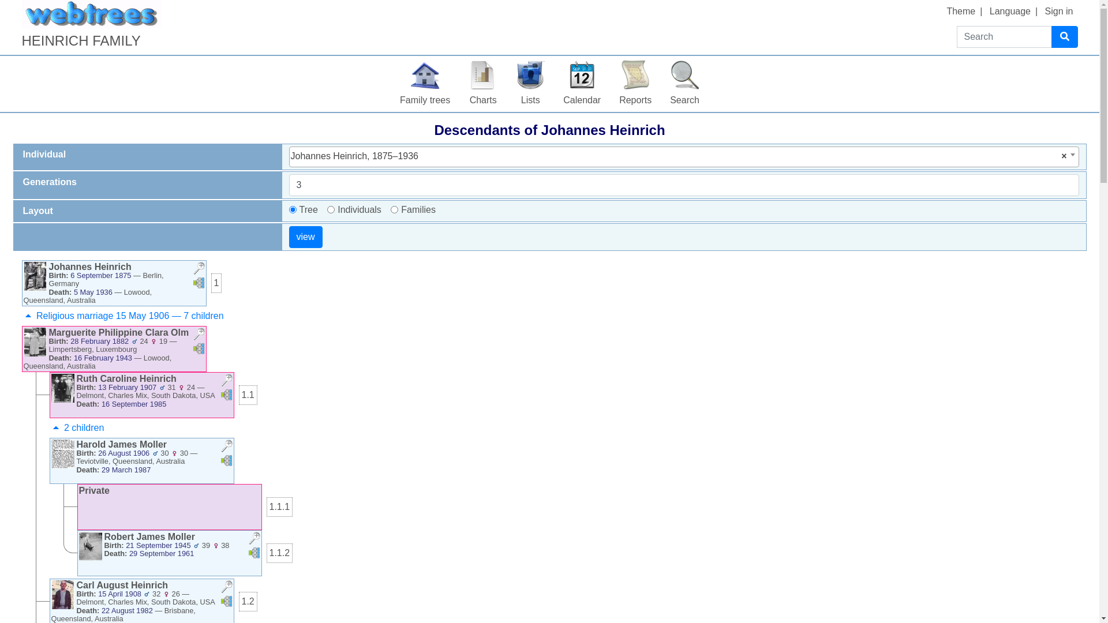  What do you see at coordinates (226, 397) in the screenshot?
I see `Links` at bounding box center [226, 397].